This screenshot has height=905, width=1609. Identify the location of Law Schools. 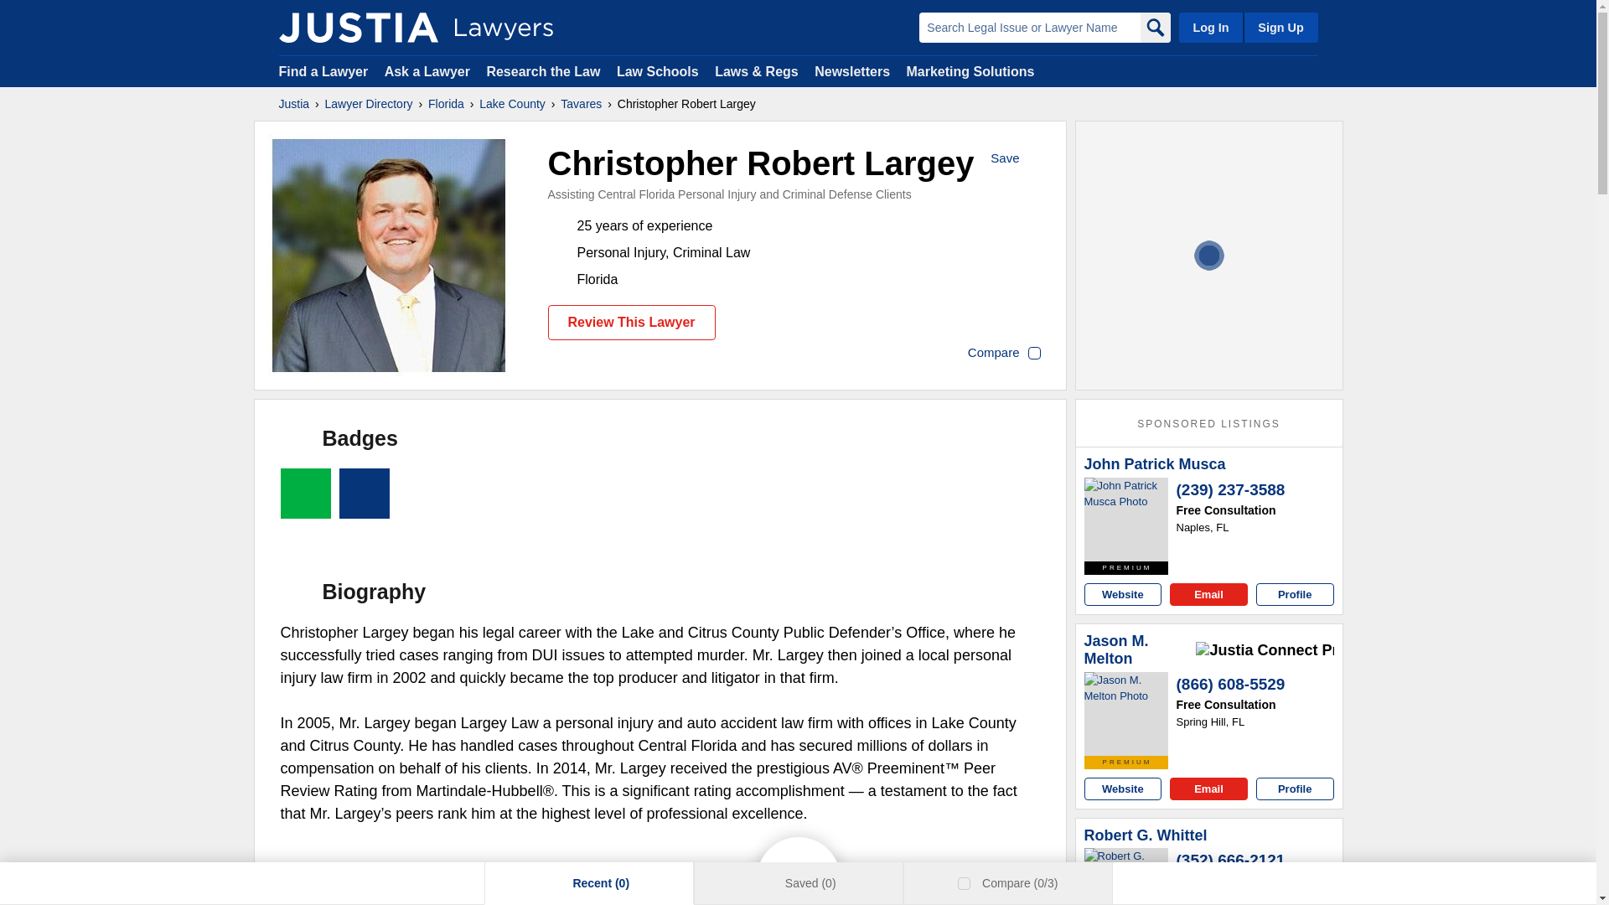
(657, 70).